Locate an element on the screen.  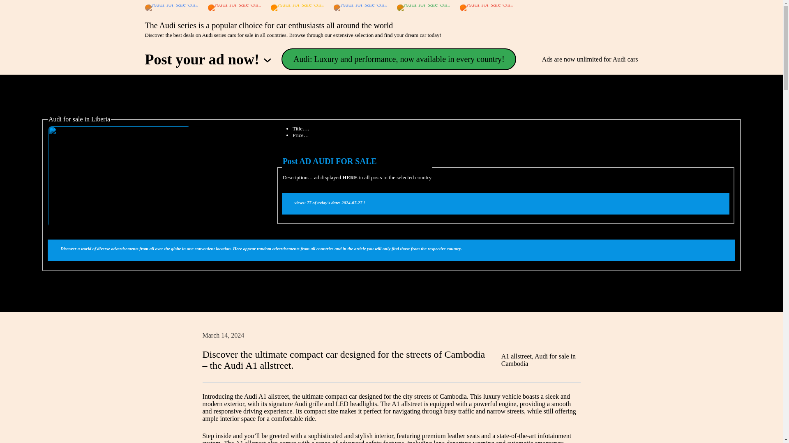
Audi for sale in Cambodia is located at coordinates (538, 360).